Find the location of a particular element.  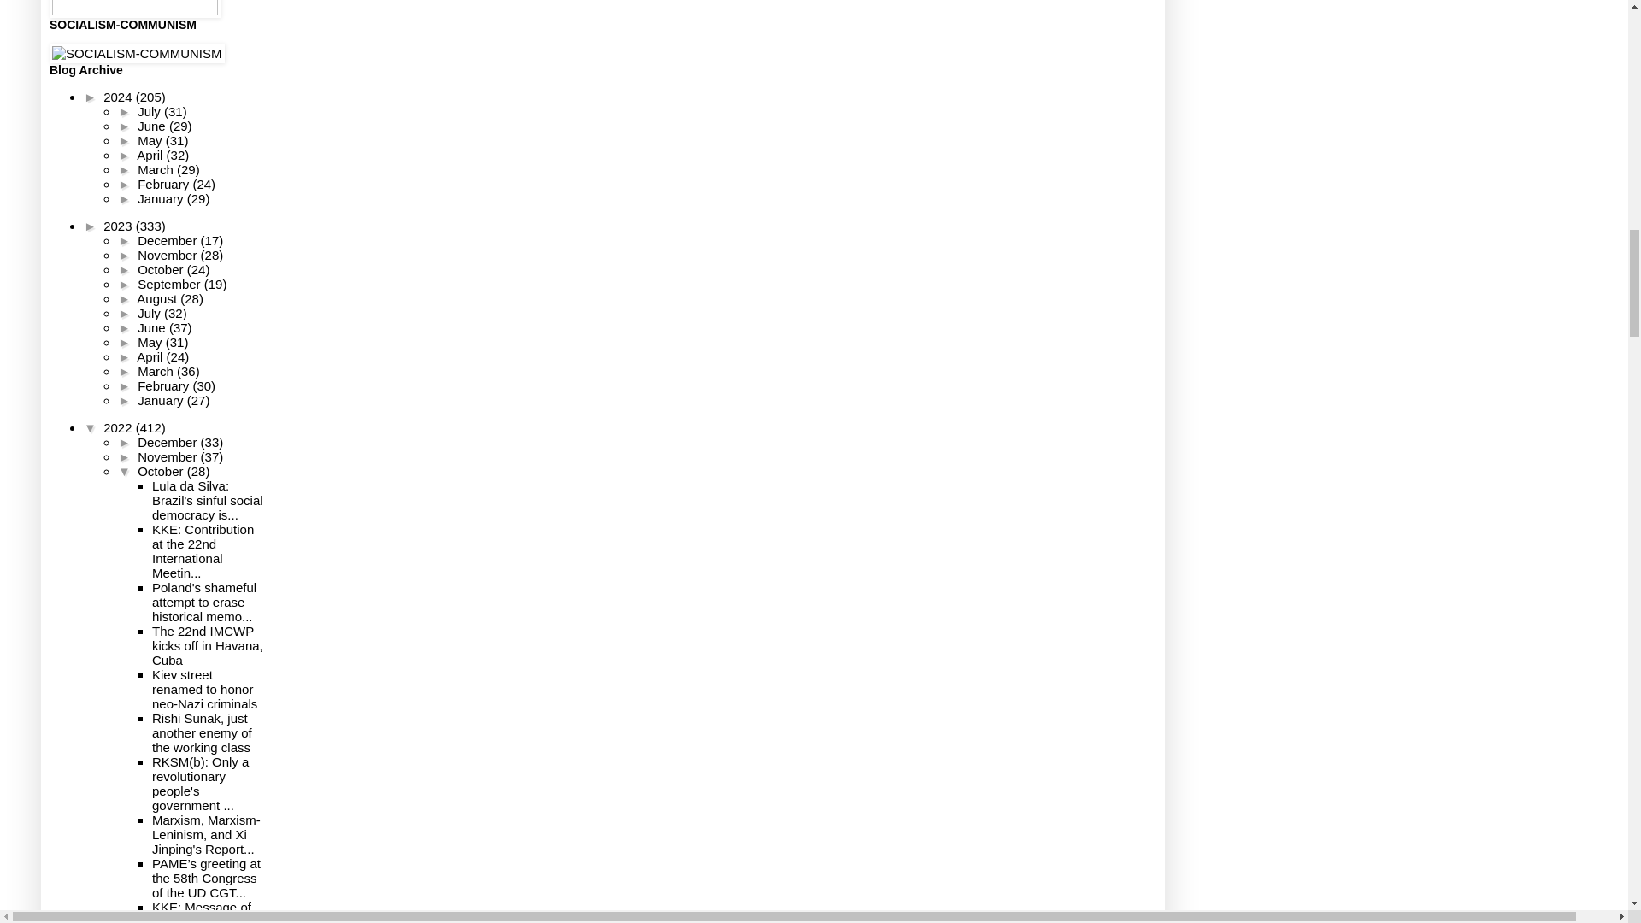

May is located at coordinates (151, 140).